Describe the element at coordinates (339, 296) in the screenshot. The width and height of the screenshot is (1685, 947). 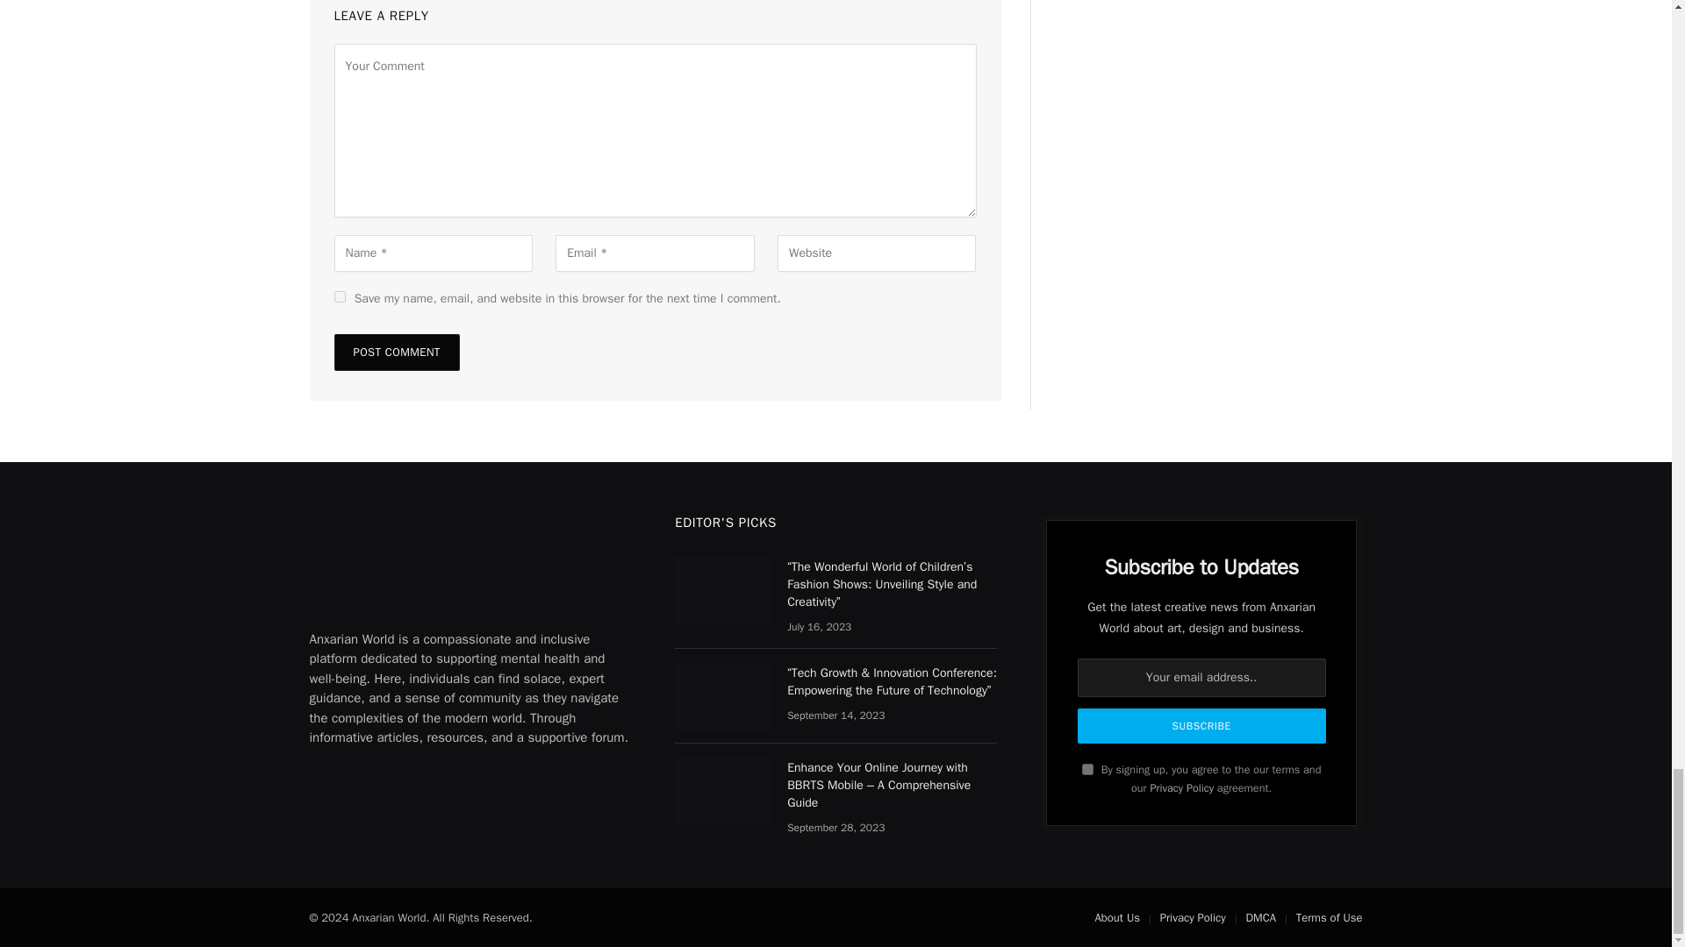
I see `yes` at that location.